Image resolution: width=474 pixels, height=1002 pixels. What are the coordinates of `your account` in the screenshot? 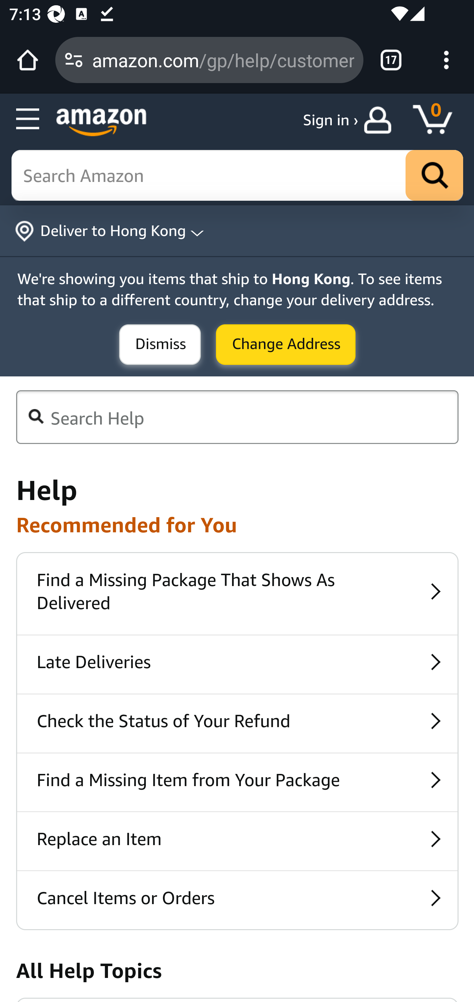 It's located at (381, 120).